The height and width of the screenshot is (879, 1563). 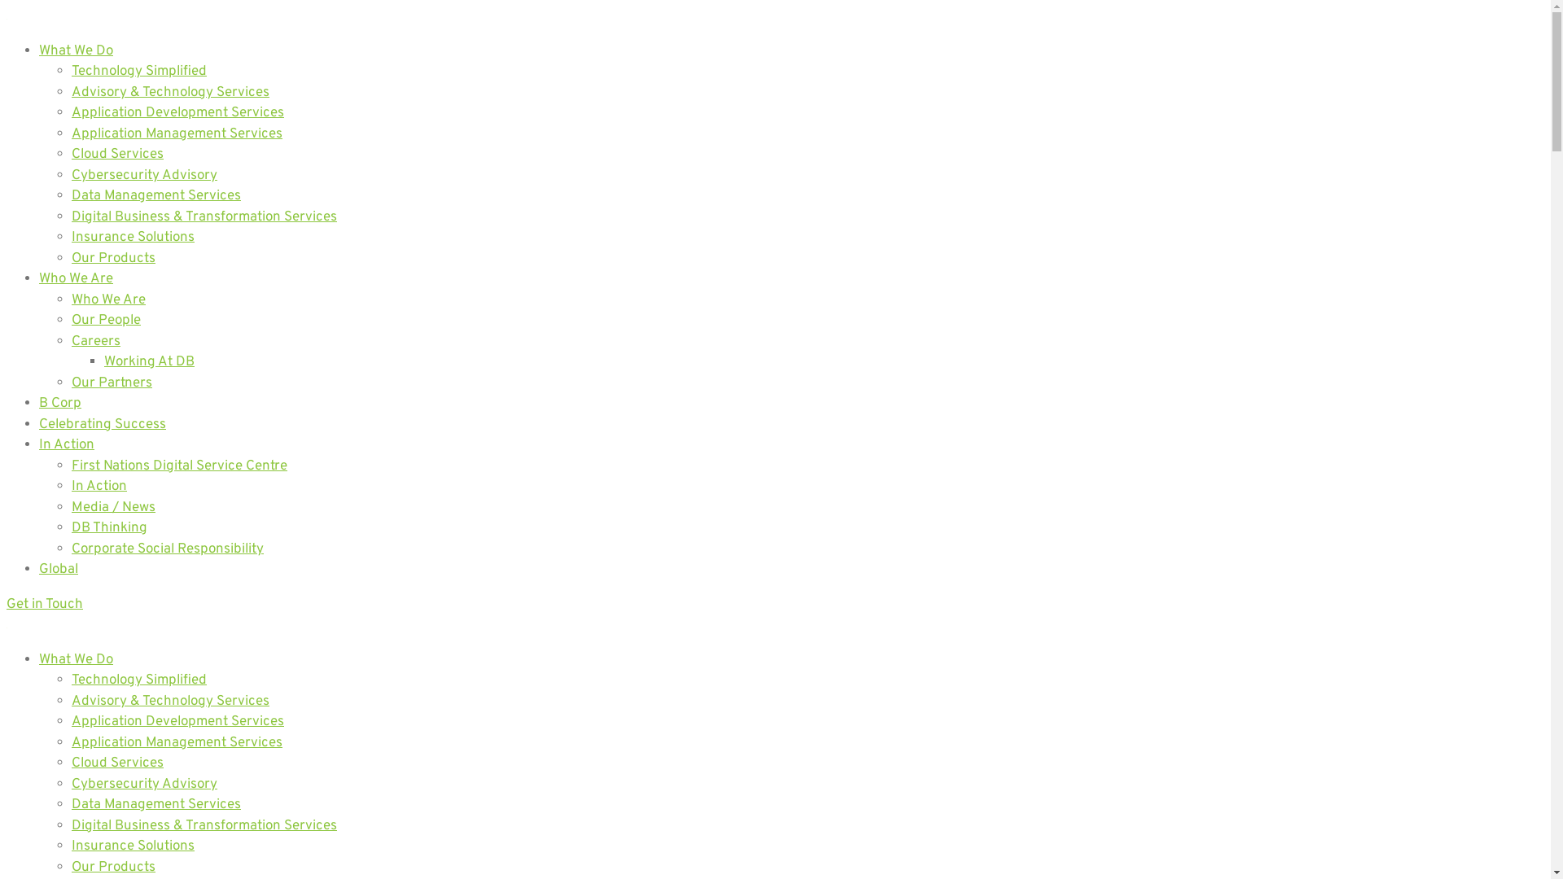 I want to click on Media / News, so click(x=114, y=507).